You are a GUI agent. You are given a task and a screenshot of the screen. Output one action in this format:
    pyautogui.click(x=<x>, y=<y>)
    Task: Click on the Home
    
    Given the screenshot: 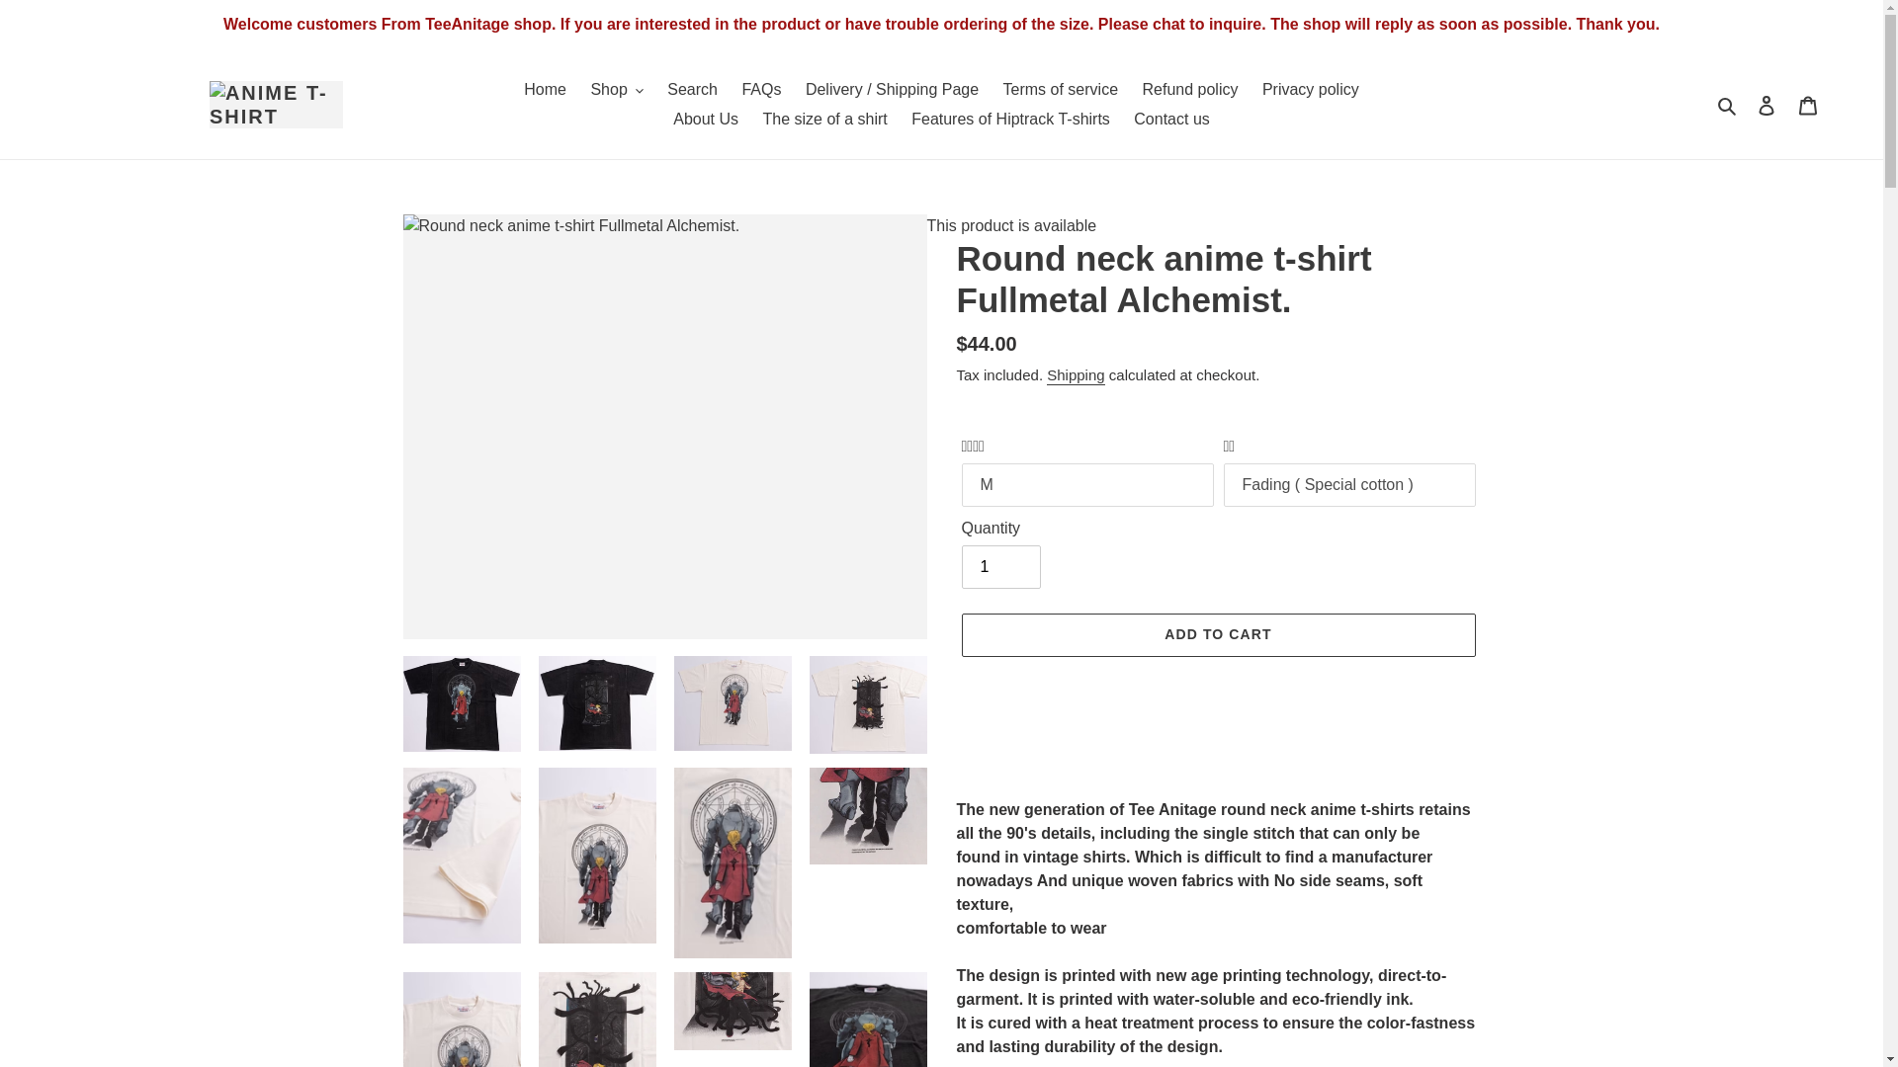 What is the action you would take?
    pyautogui.click(x=546, y=89)
    